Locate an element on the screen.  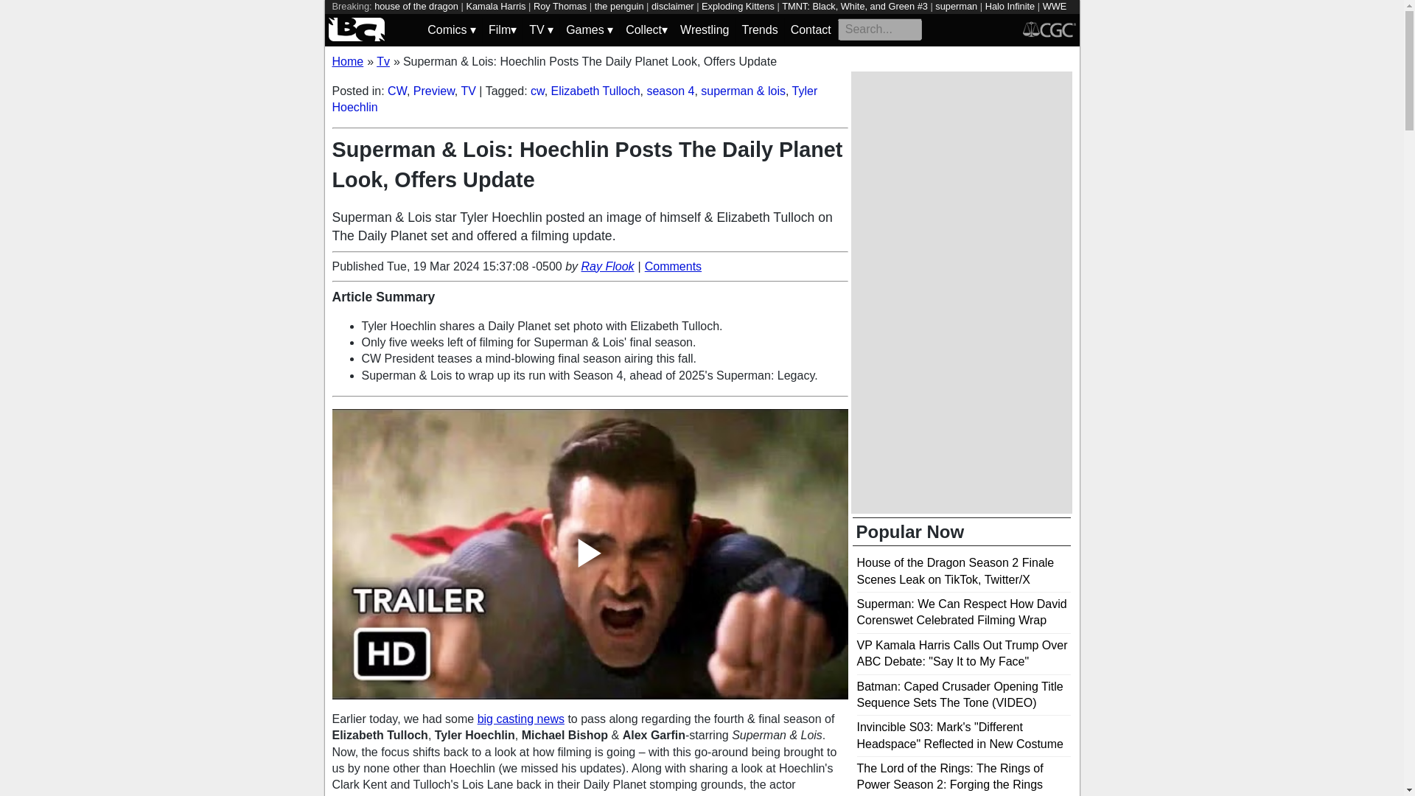
Toggle Dropdown is located at coordinates (646, 29).